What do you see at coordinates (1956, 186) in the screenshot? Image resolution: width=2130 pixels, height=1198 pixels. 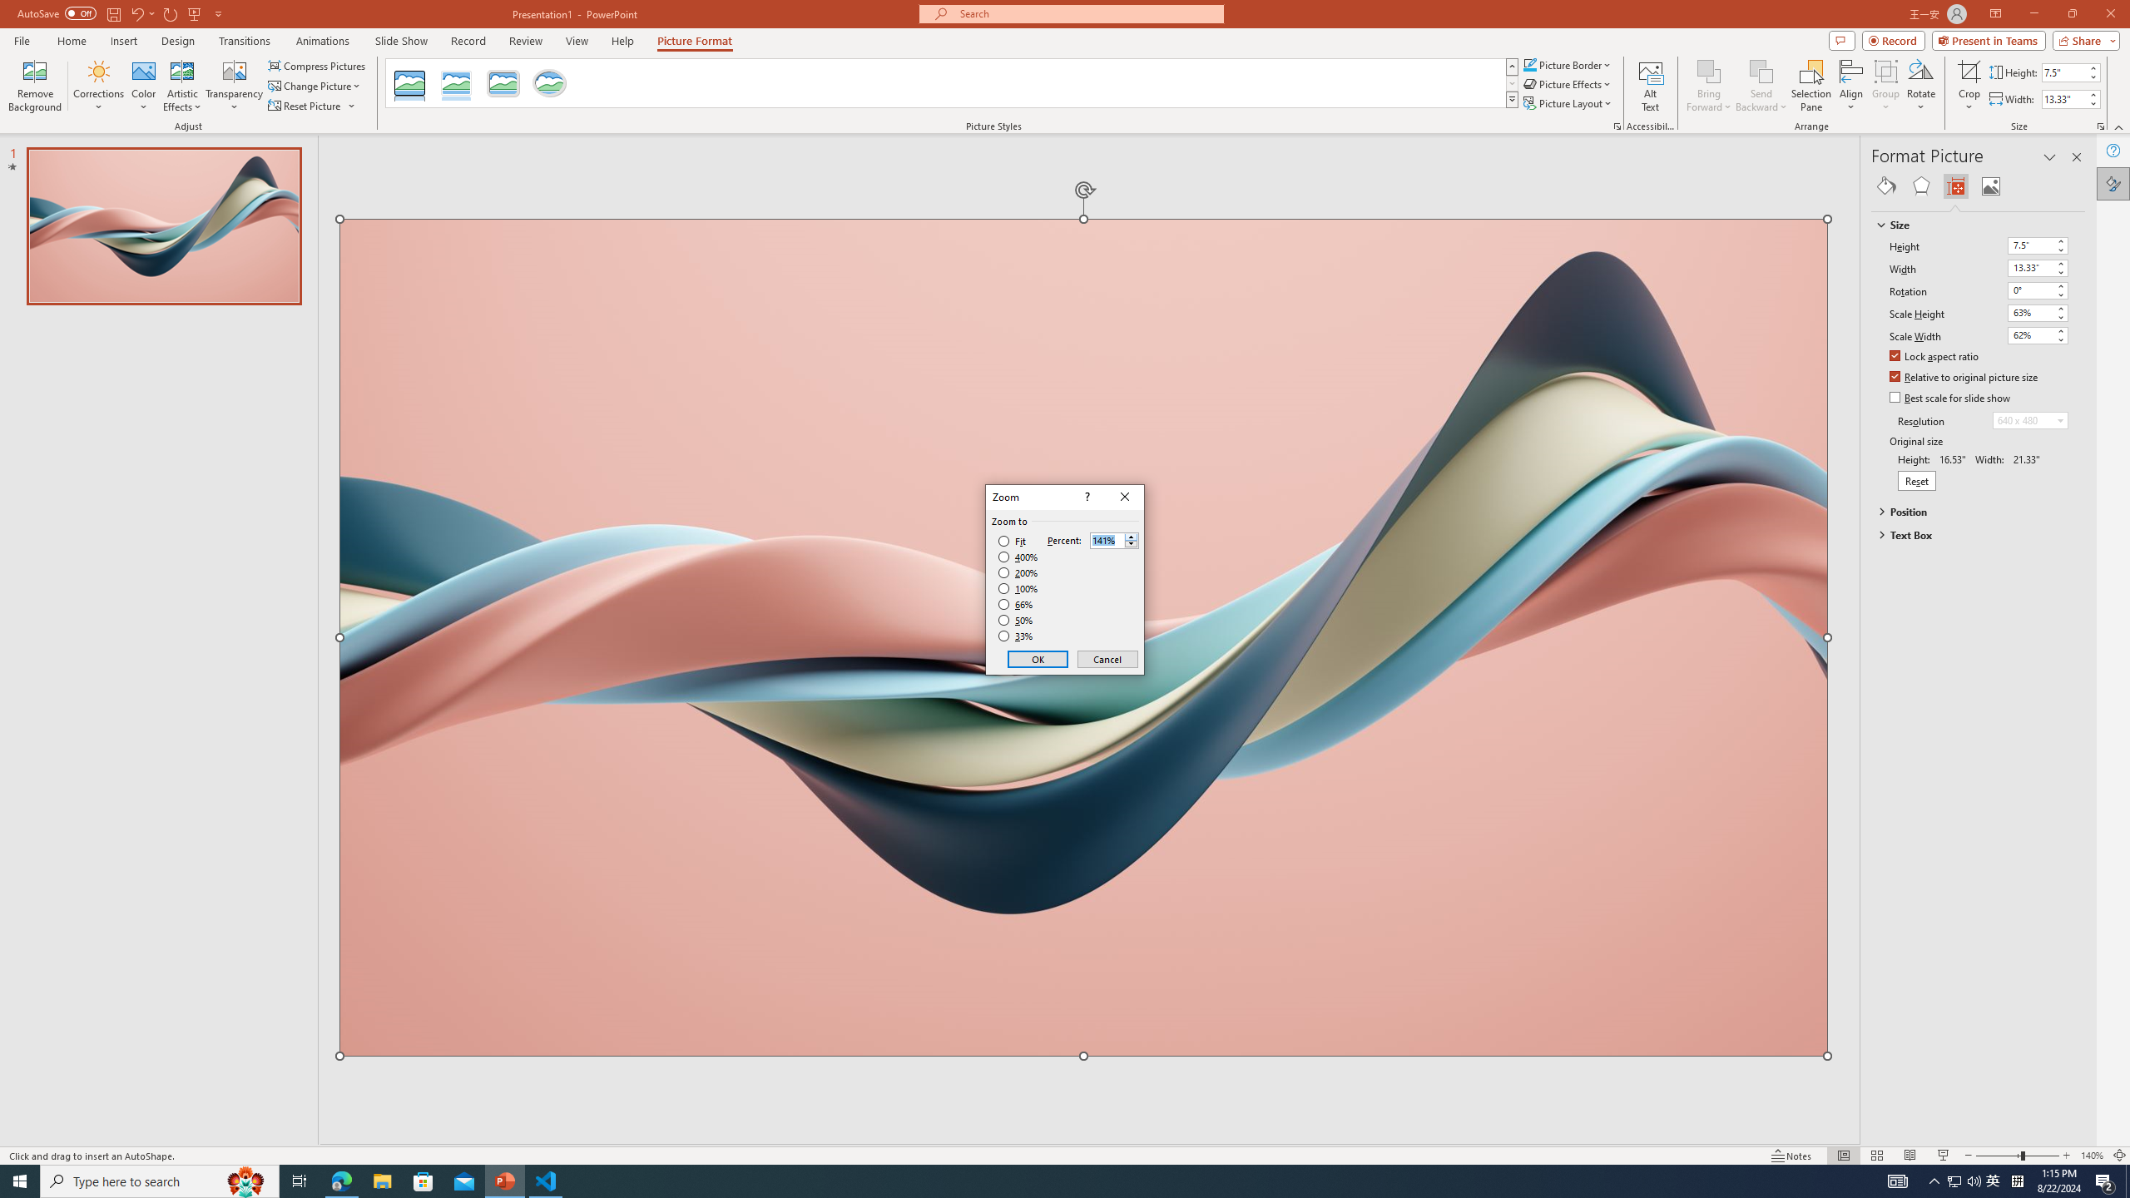 I see `Size & Properties` at bounding box center [1956, 186].